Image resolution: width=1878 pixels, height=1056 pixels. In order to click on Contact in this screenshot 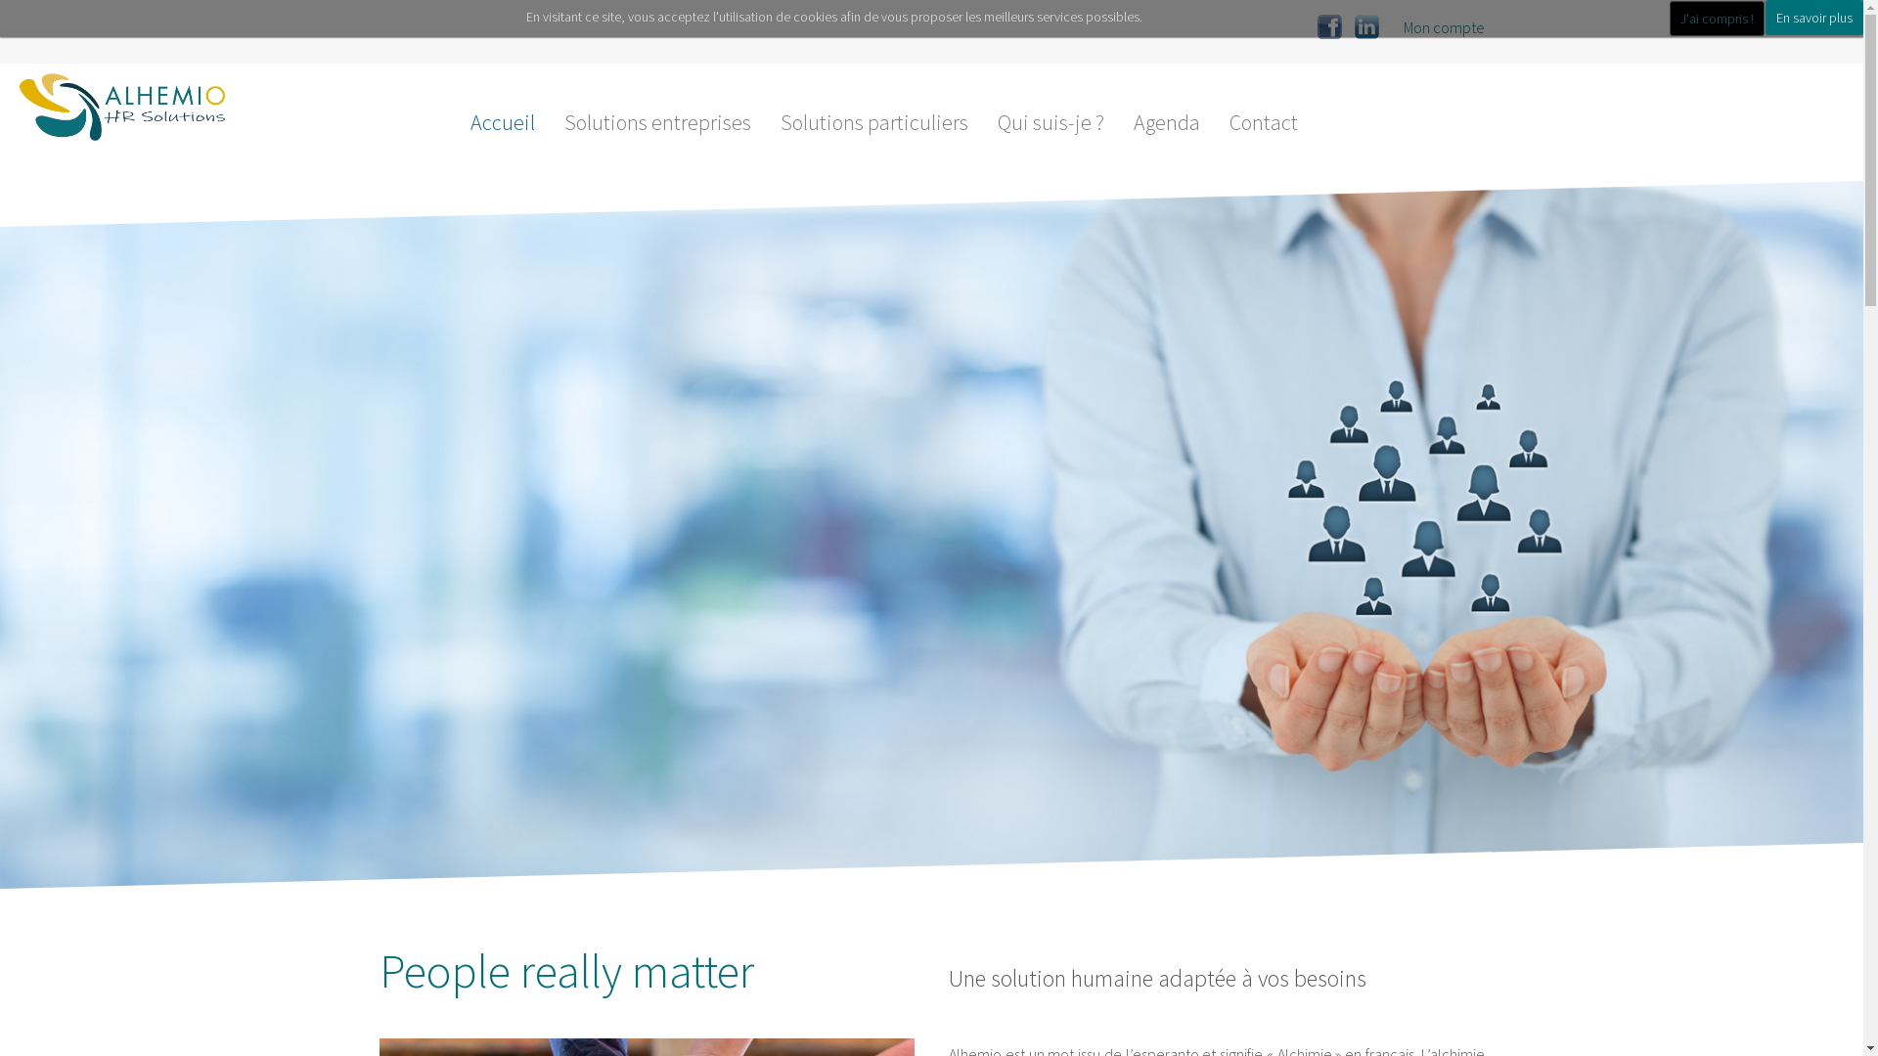, I will do `click(1264, 122)`.